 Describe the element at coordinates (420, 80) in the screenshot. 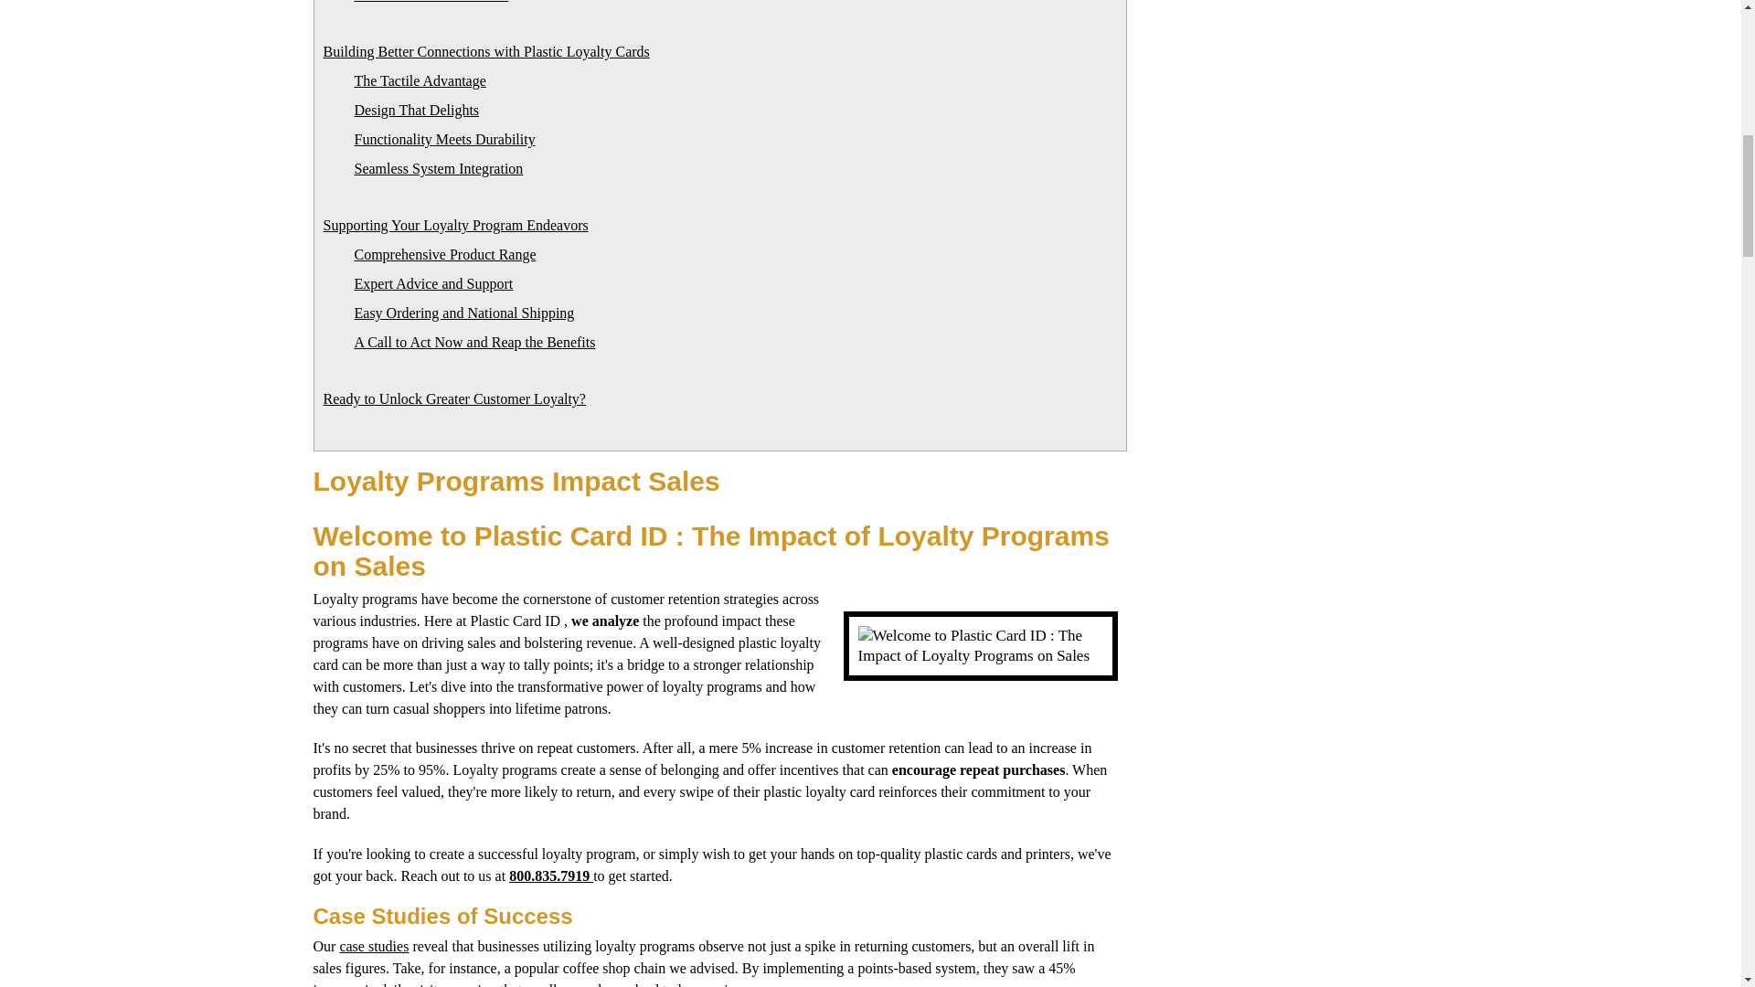

I see `The Tactile Advantage` at that location.